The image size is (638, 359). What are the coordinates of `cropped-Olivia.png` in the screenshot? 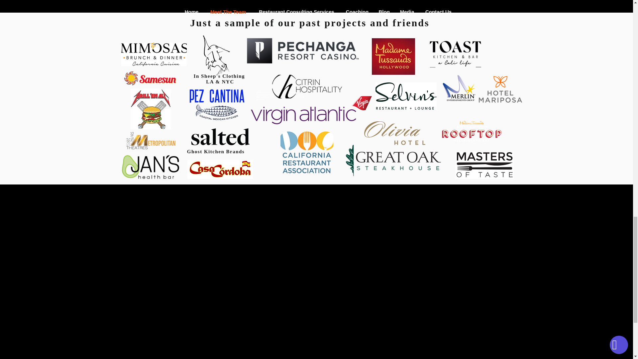 It's located at (395, 133).